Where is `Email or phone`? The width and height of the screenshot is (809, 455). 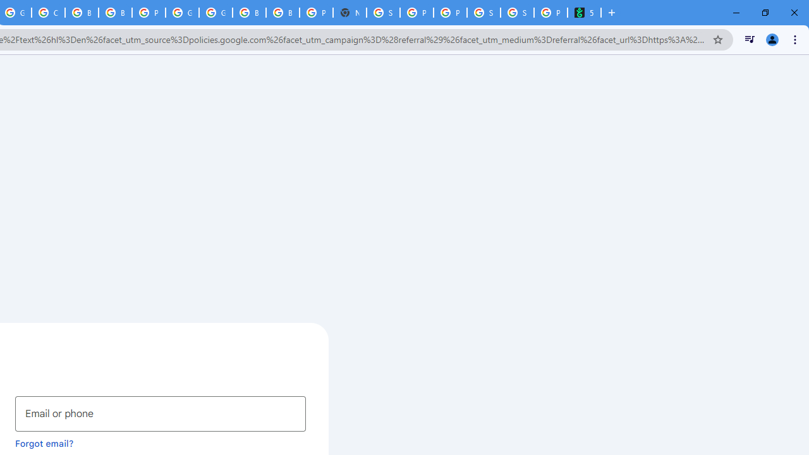
Email or phone is located at coordinates (161, 413).